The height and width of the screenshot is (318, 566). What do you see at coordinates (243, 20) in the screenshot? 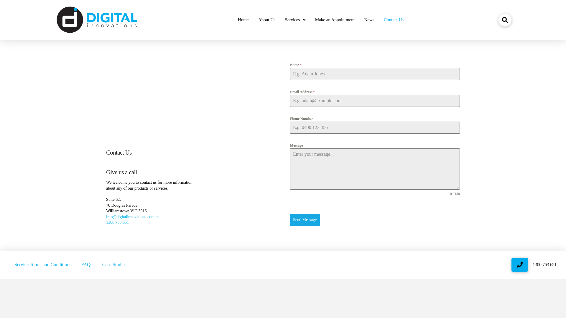
I see `Home` at bounding box center [243, 20].